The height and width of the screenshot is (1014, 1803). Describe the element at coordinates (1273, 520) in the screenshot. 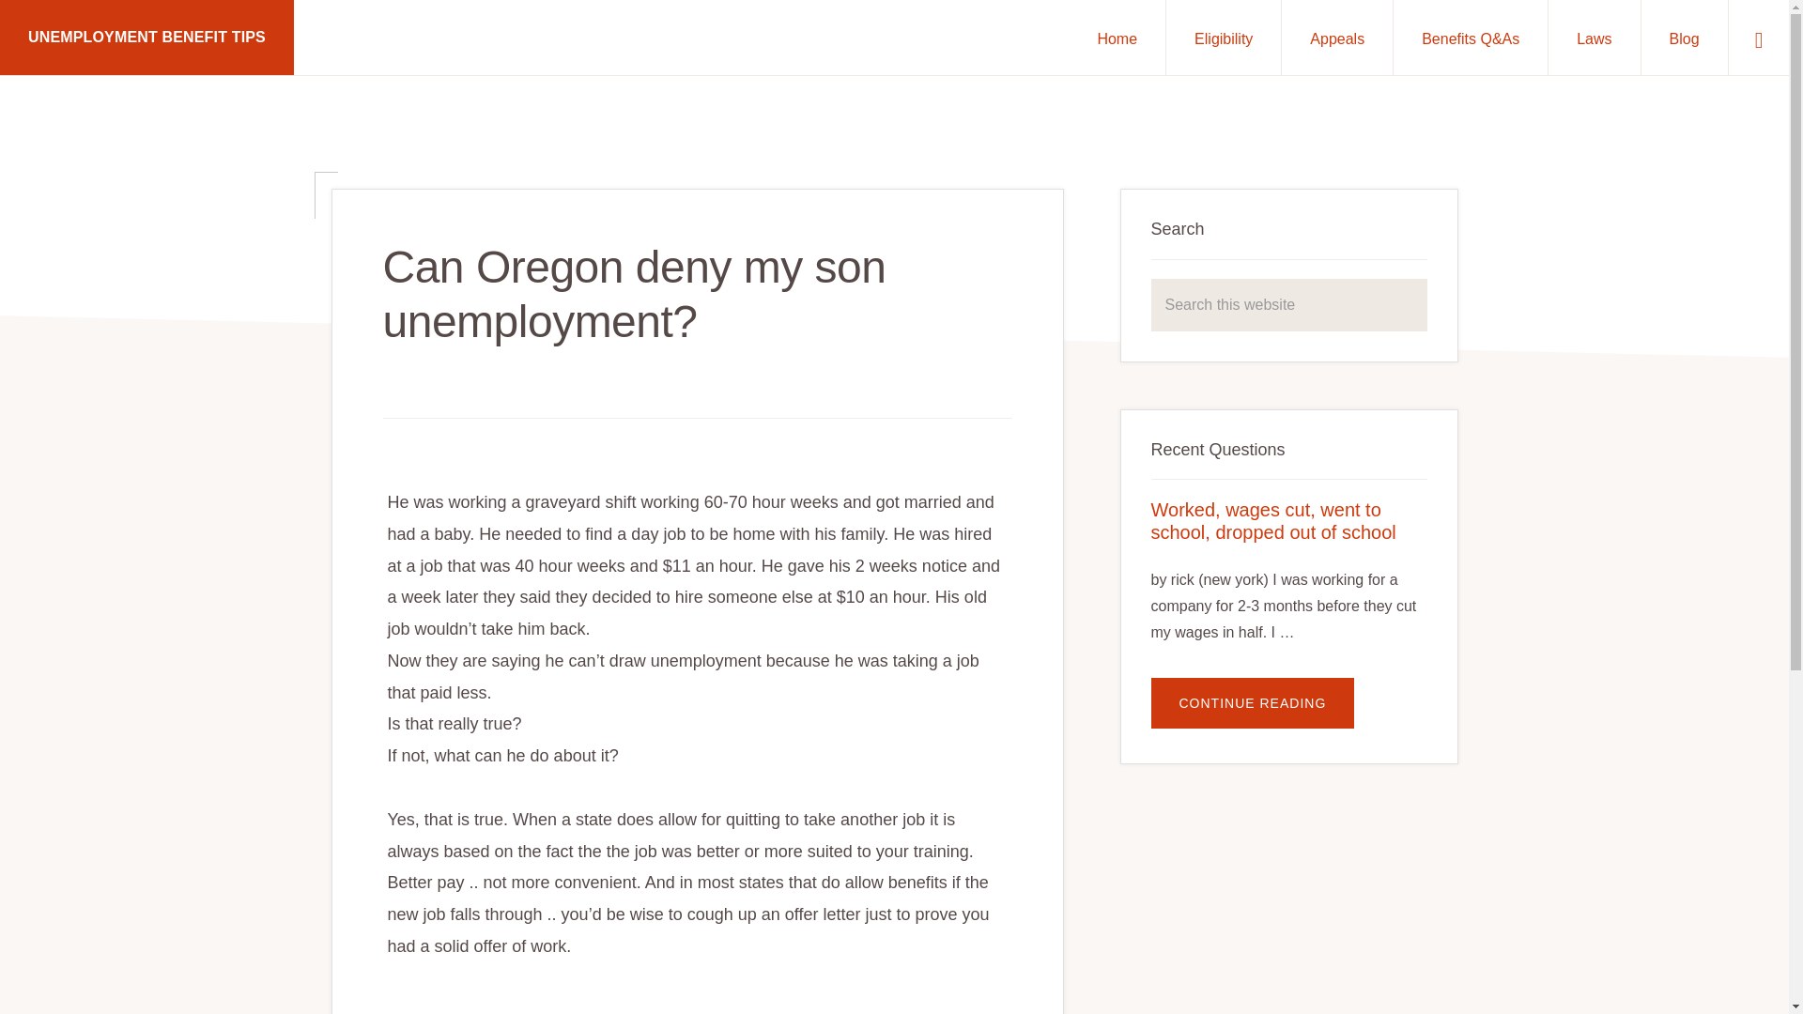

I see `Worked, wages cut, went to school, dropped out of school` at that location.